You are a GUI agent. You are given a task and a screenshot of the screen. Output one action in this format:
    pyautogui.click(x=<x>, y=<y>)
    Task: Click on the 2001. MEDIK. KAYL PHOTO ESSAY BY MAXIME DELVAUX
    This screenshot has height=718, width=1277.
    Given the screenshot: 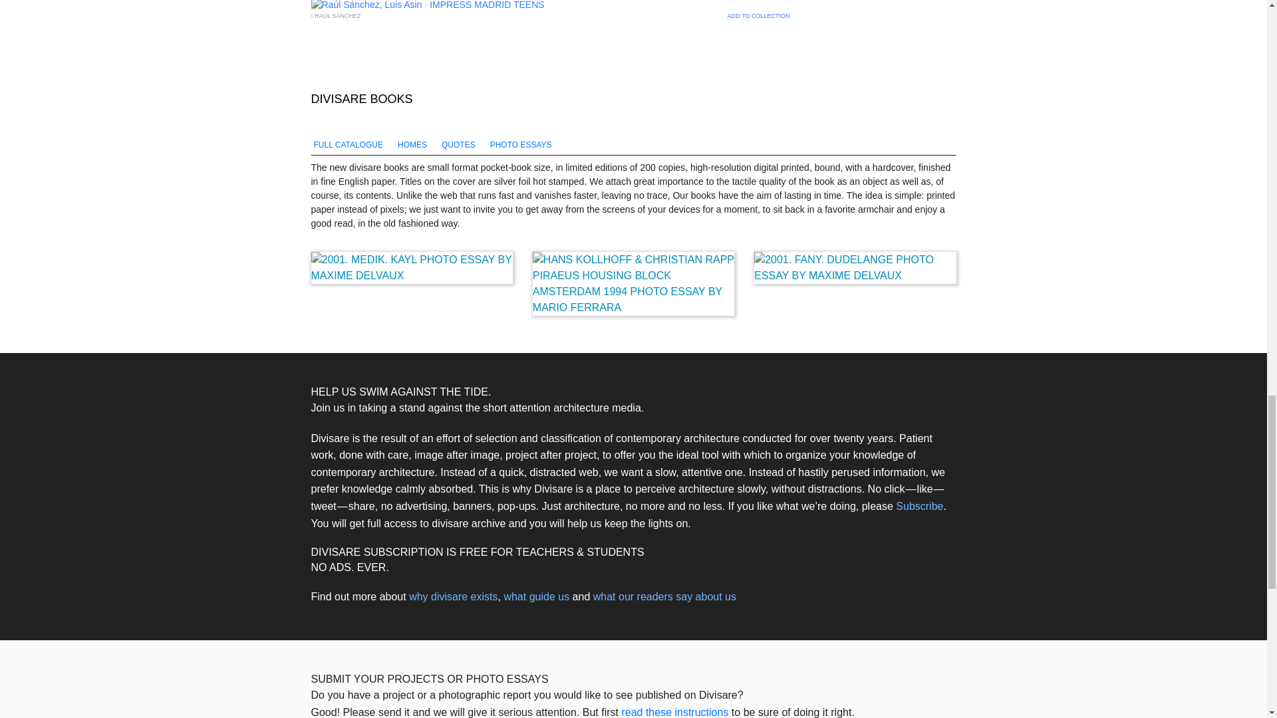 What is the action you would take?
    pyautogui.click(x=412, y=267)
    